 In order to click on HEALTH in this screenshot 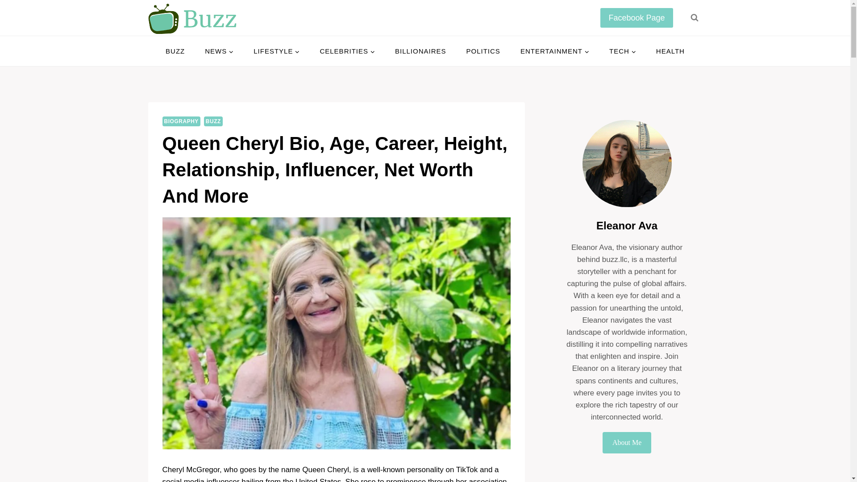, I will do `click(670, 51)`.